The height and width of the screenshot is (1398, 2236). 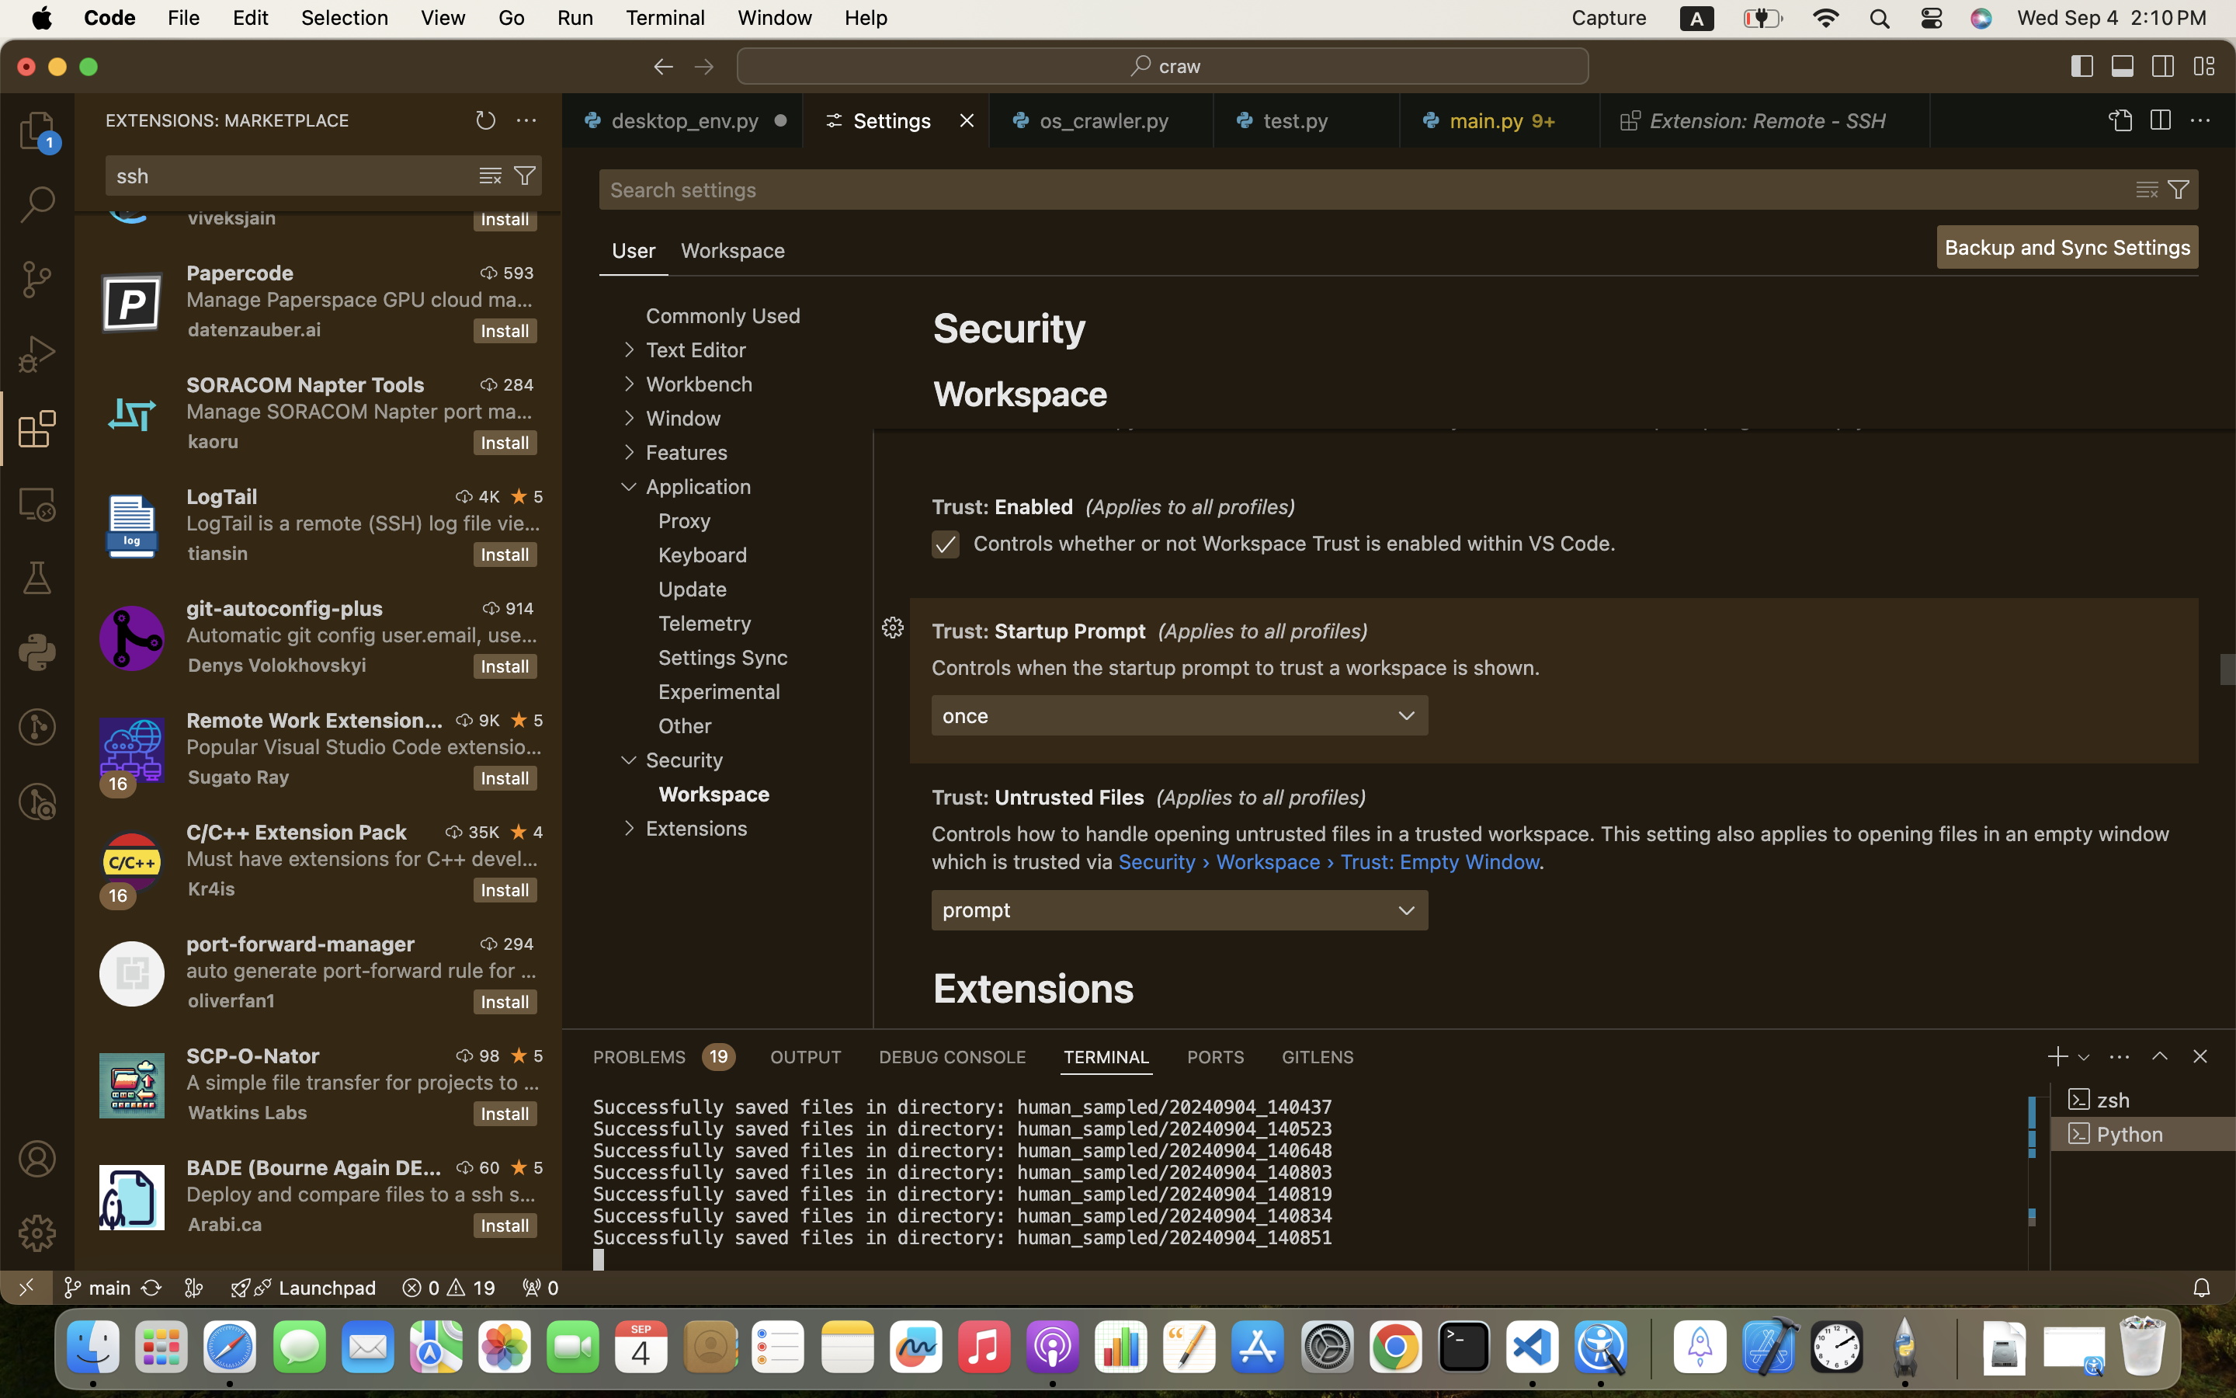 What do you see at coordinates (2200, 1056) in the screenshot?
I see `` at bounding box center [2200, 1056].